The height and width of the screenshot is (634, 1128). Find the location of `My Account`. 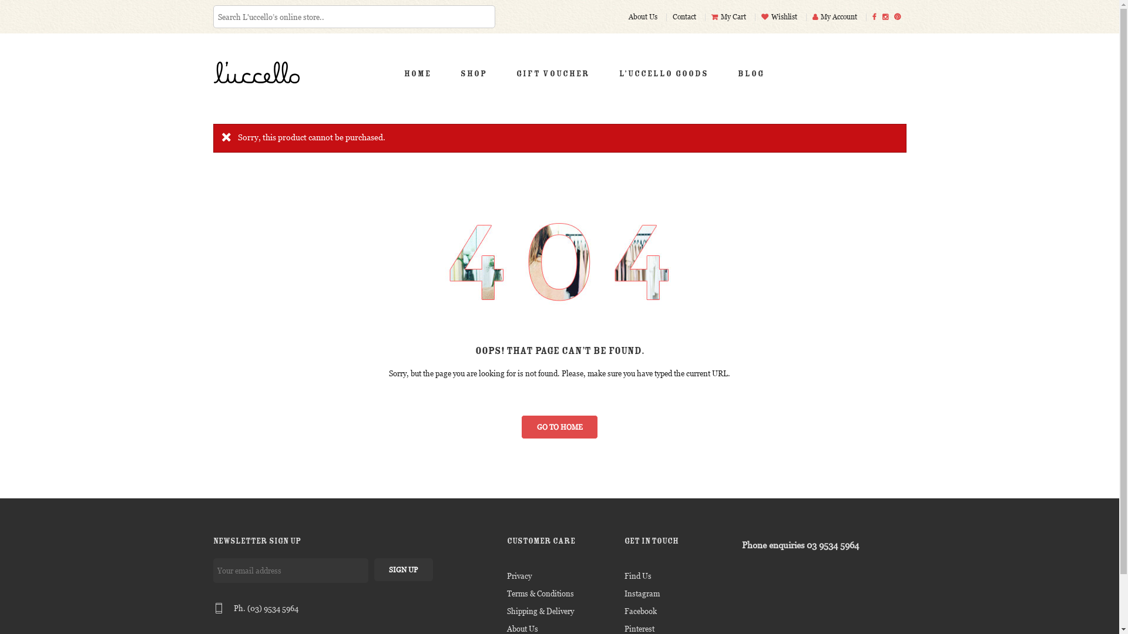

My Account is located at coordinates (835, 16).